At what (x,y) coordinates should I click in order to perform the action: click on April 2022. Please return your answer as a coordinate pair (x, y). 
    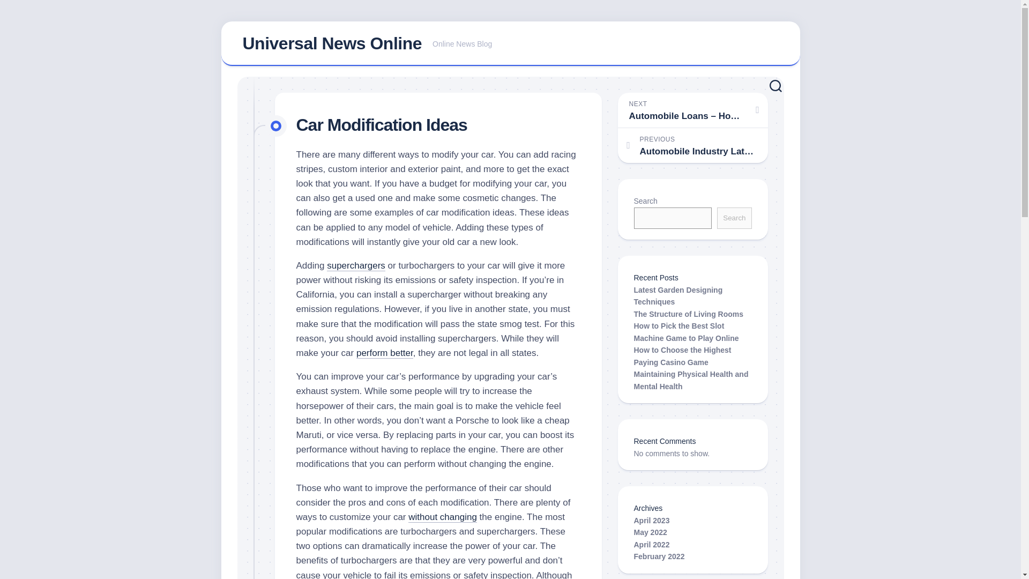
    Looking at the image, I should click on (734, 218).